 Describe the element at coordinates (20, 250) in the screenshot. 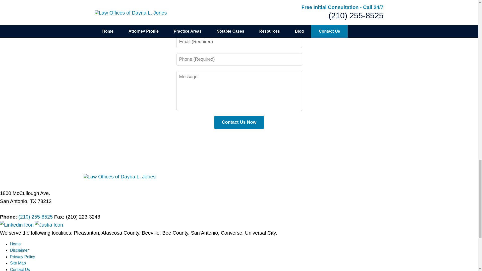

I see `Disclaimer` at that location.